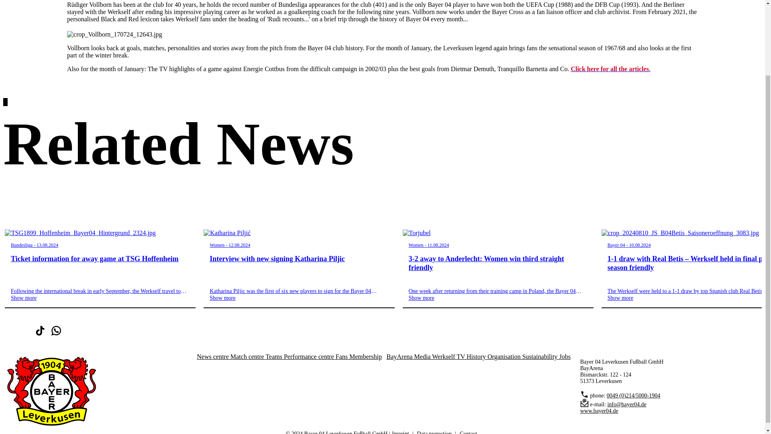  Describe the element at coordinates (504, 357) in the screenshot. I see `Organisation` at that location.